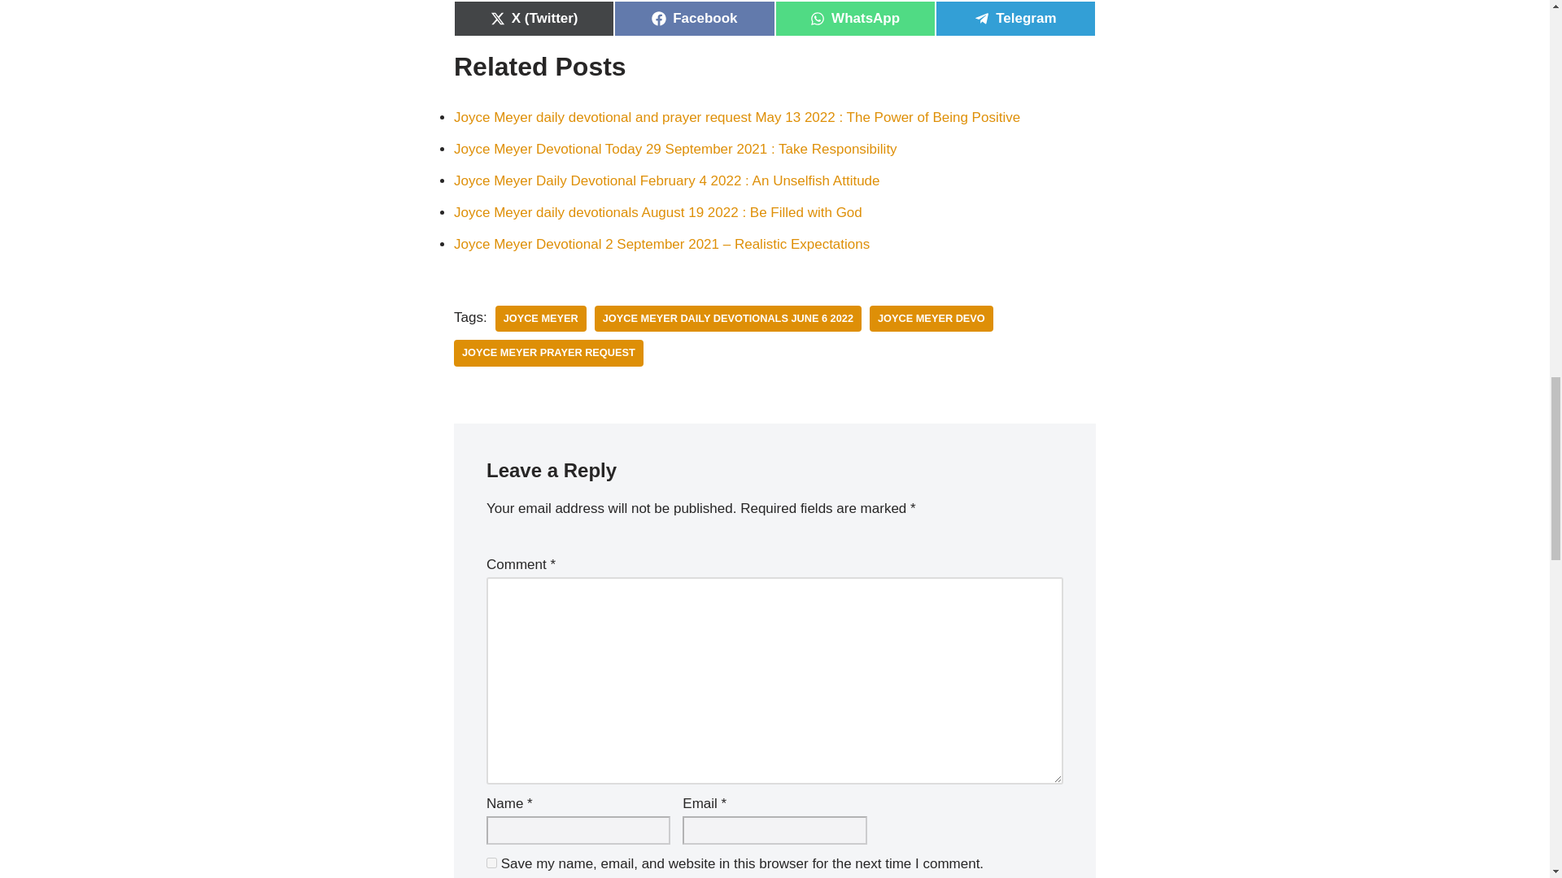  What do you see at coordinates (854, 19) in the screenshot?
I see `WhatsApp` at bounding box center [854, 19].